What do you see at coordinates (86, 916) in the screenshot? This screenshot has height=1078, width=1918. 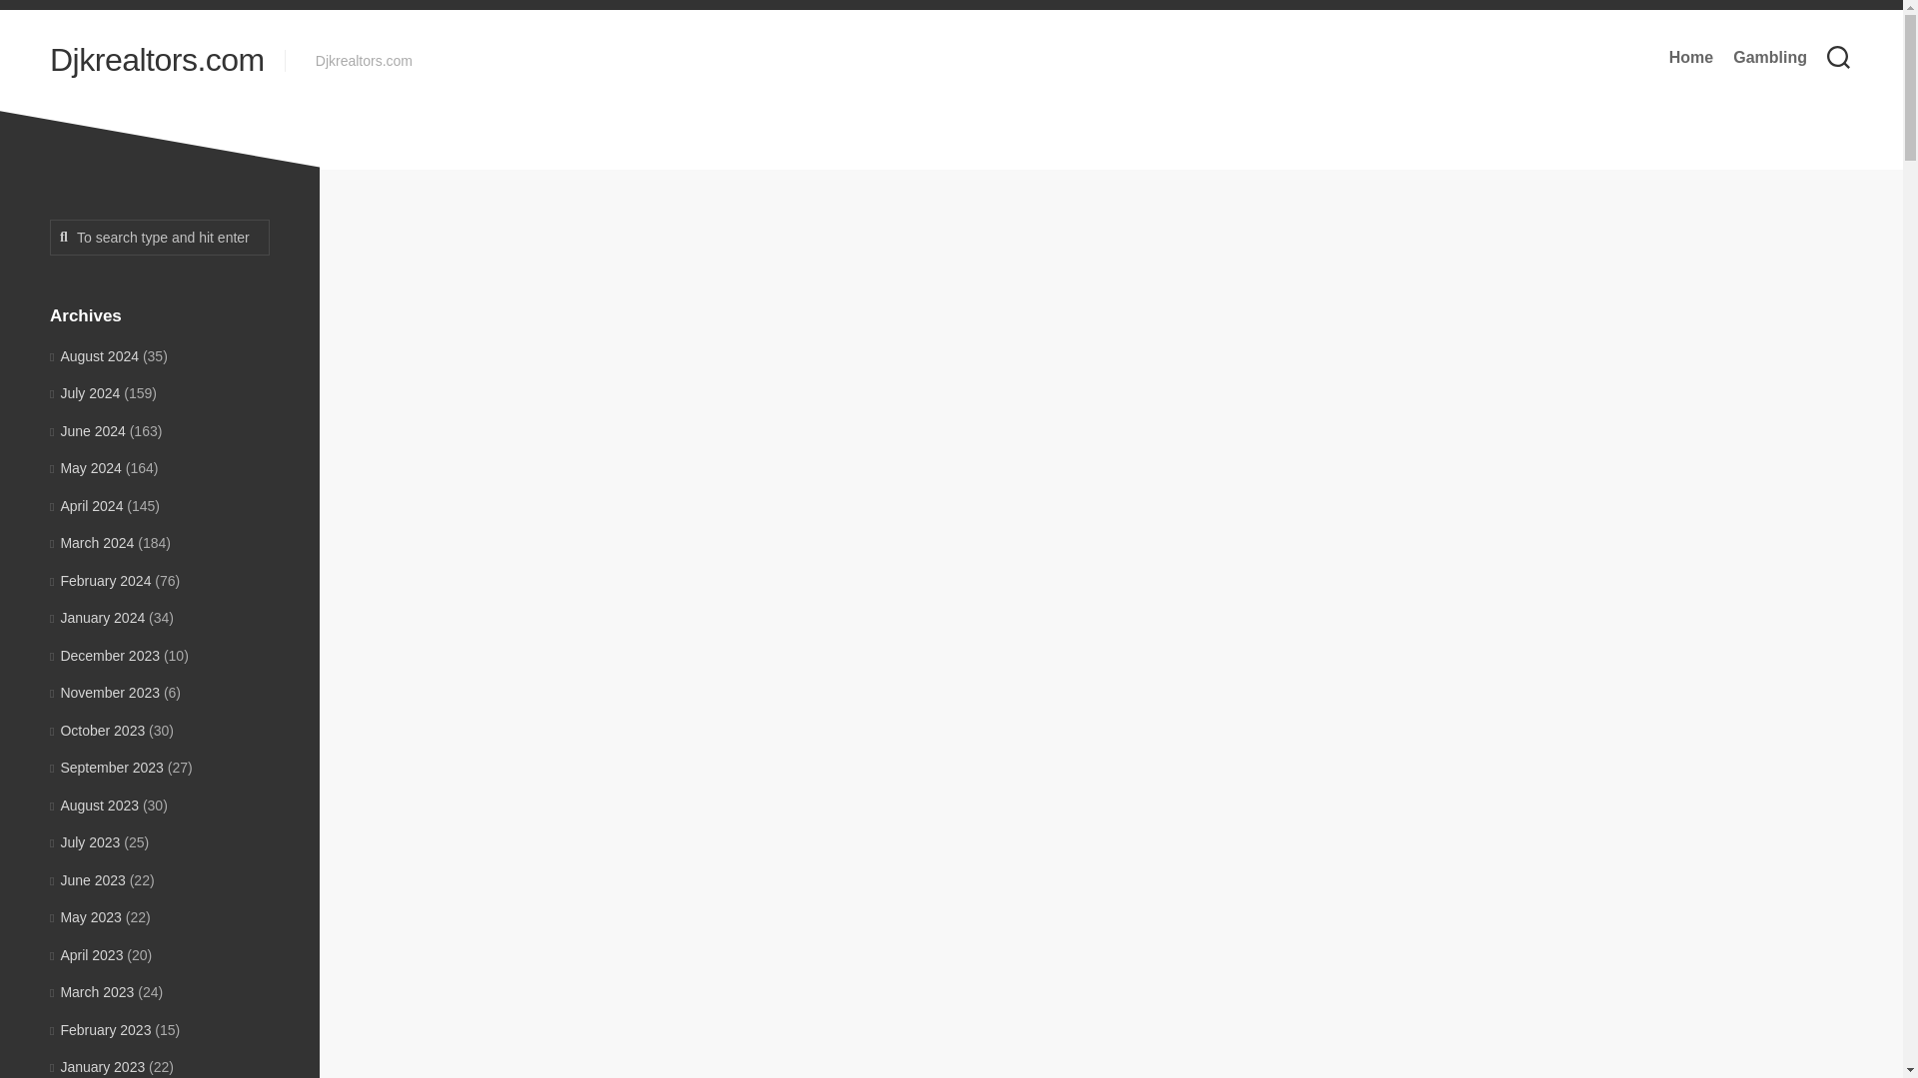 I see `May 2023` at bounding box center [86, 916].